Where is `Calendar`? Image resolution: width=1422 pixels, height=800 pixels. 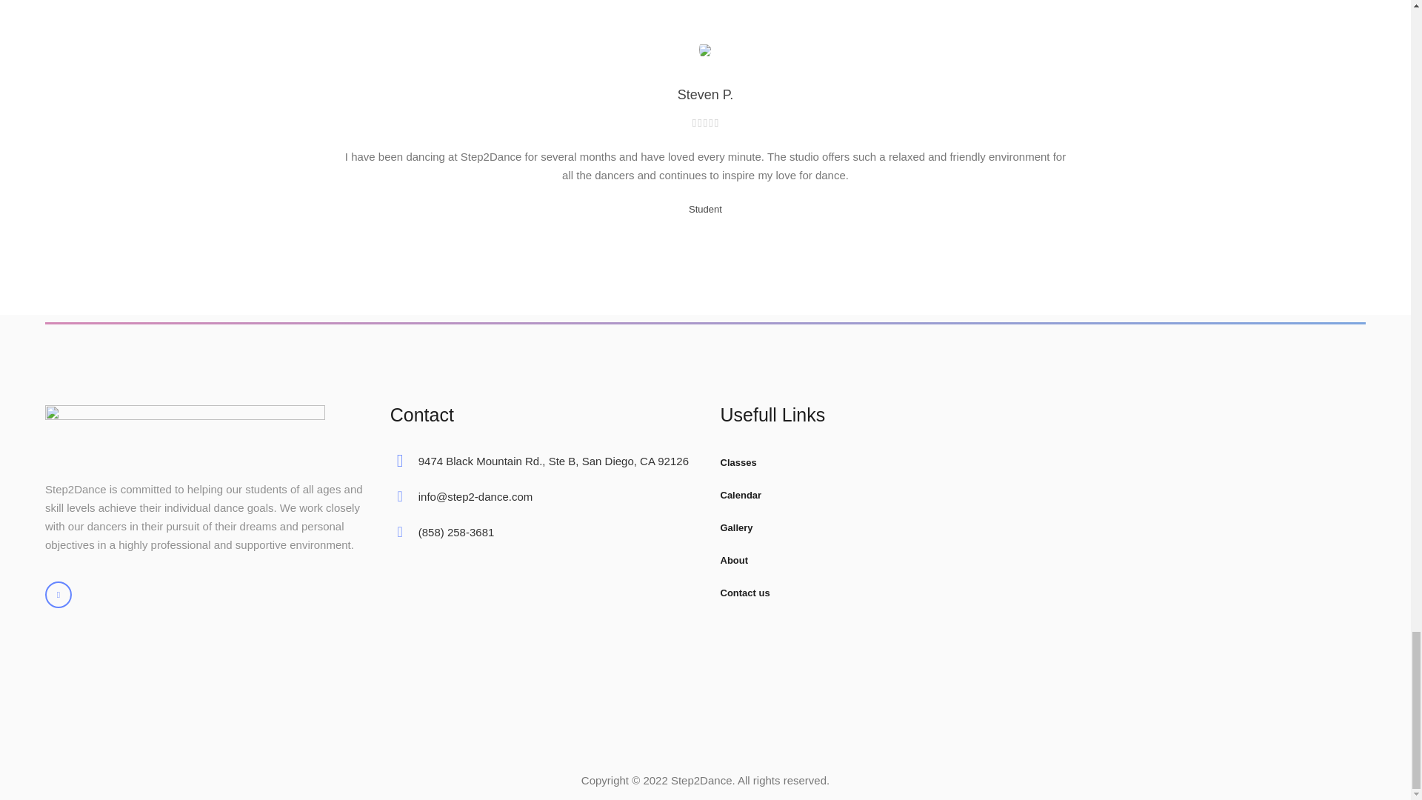 Calendar is located at coordinates (875, 495).